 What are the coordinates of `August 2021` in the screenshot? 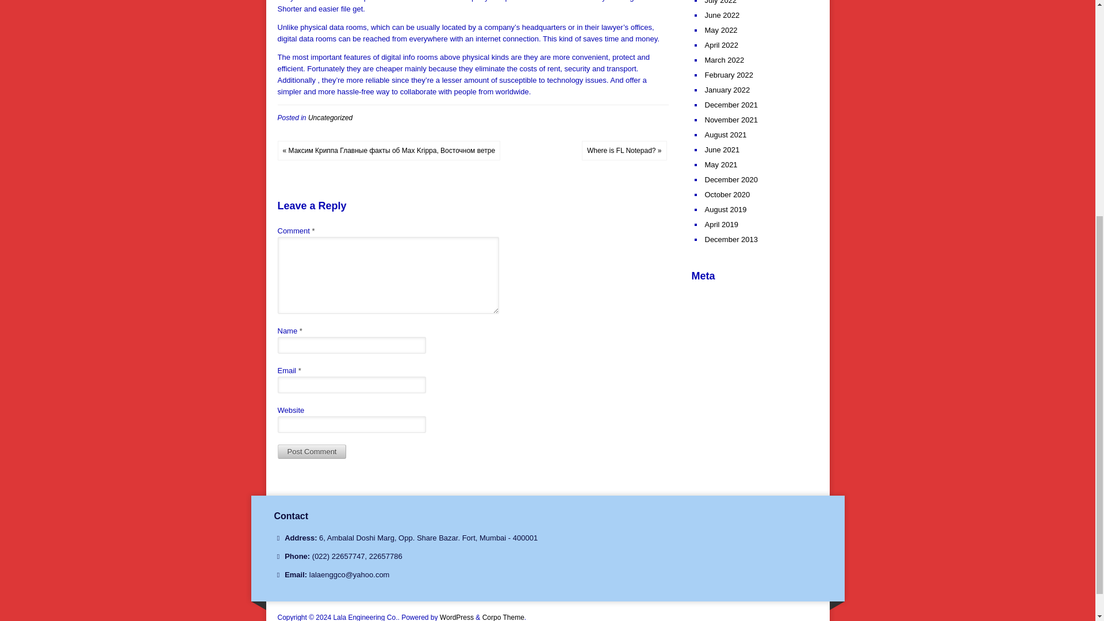 It's located at (726, 135).